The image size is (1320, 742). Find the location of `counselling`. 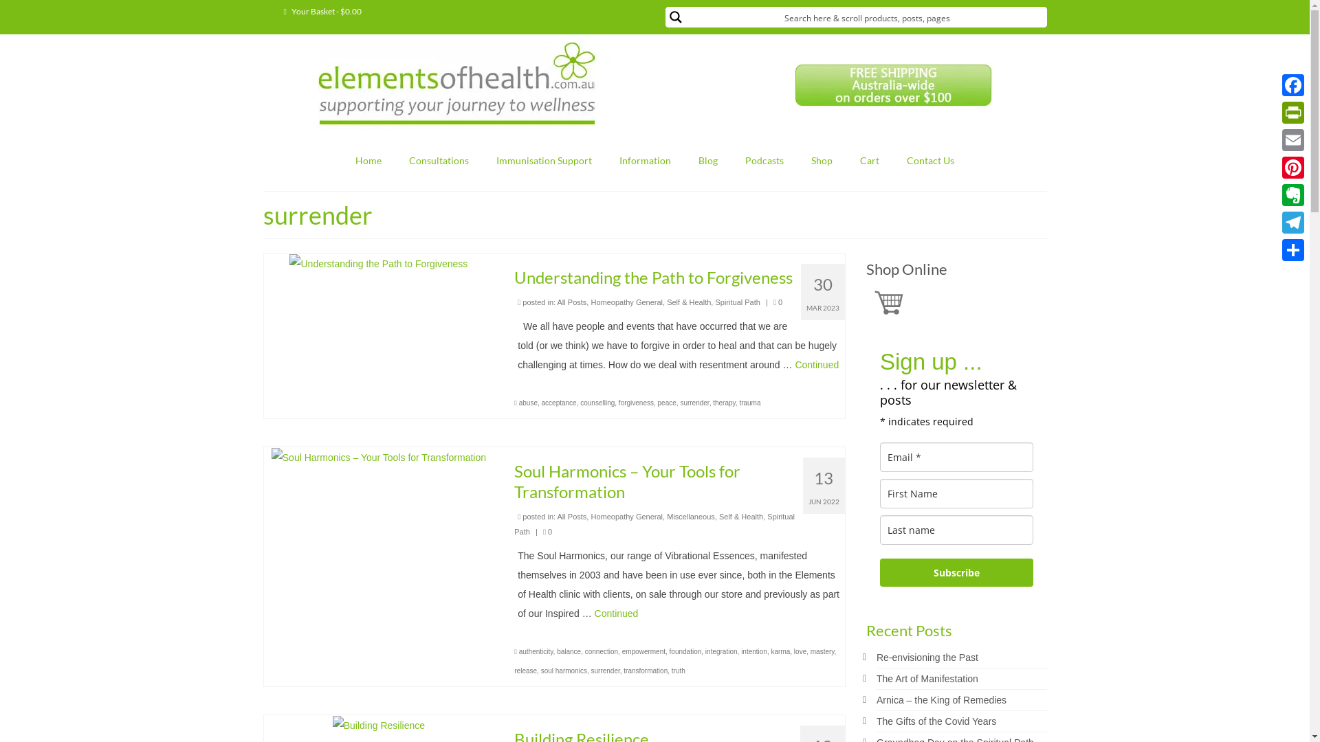

counselling is located at coordinates (597, 403).